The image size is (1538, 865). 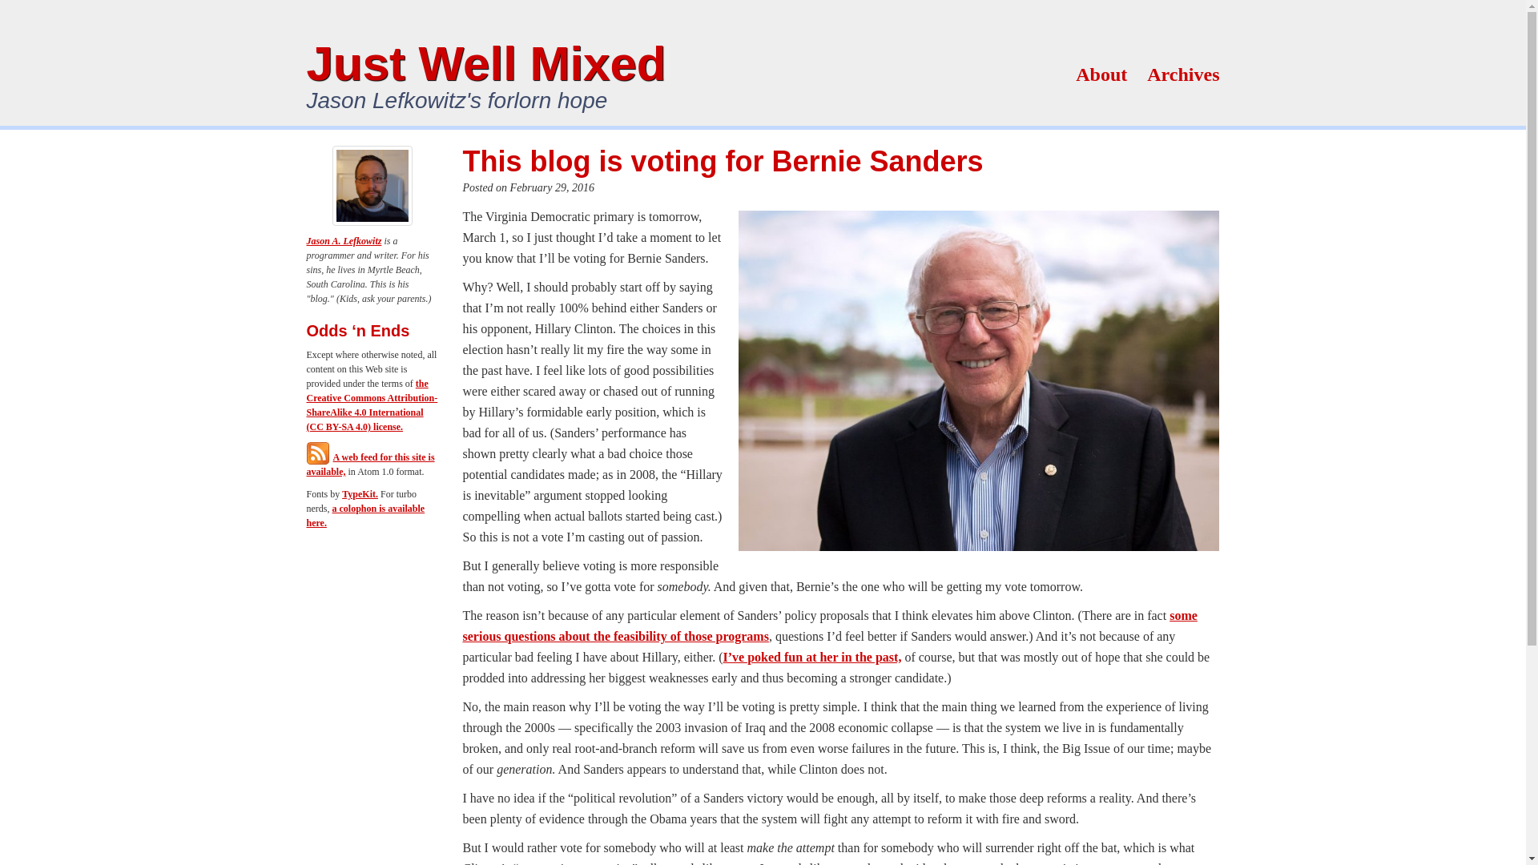 I want to click on a colophon is available here., so click(x=365, y=515).